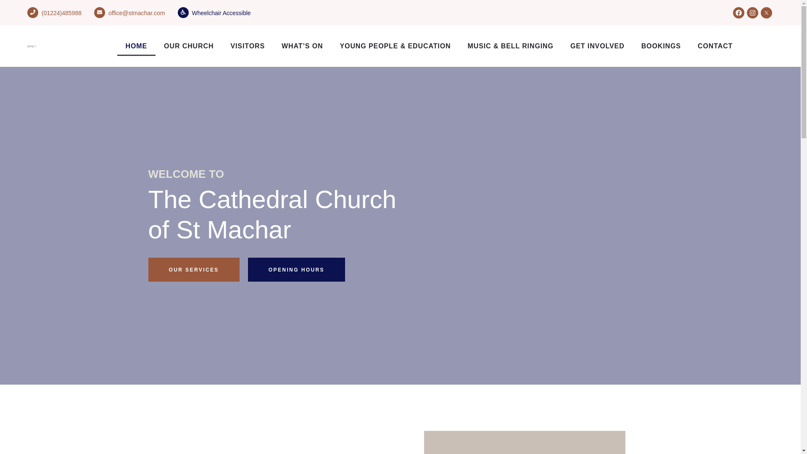  What do you see at coordinates (248, 46) in the screenshot?
I see `VISITORS` at bounding box center [248, 46].